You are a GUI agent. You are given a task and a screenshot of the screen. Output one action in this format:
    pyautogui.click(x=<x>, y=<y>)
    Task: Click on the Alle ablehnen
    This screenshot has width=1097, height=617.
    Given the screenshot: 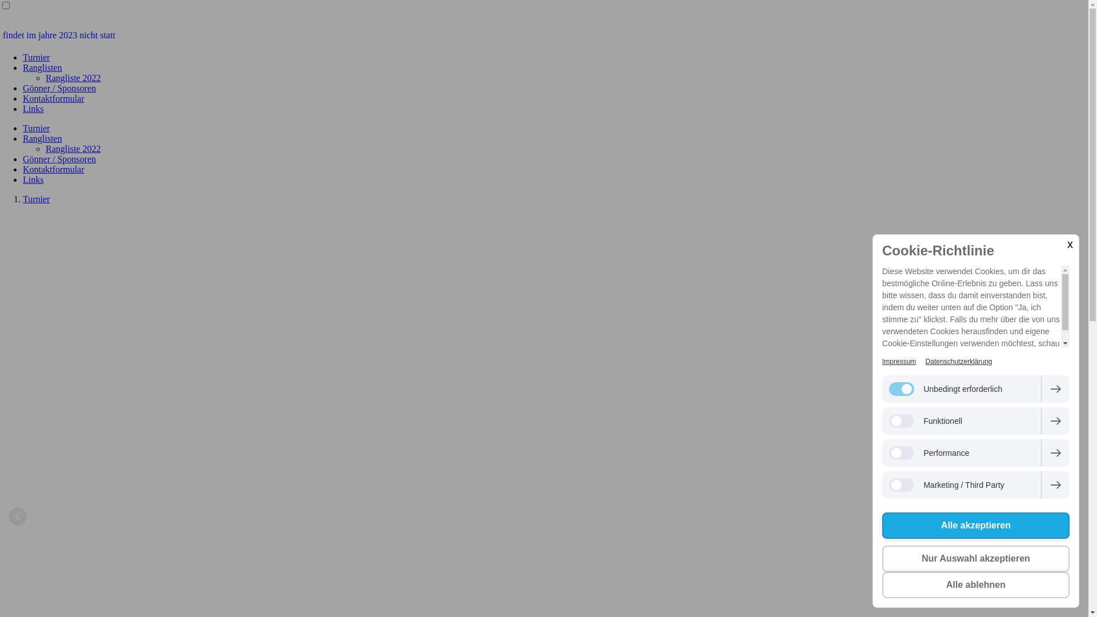 What is the action you would take?
    pyautogui.click(x=976, y=585)
    